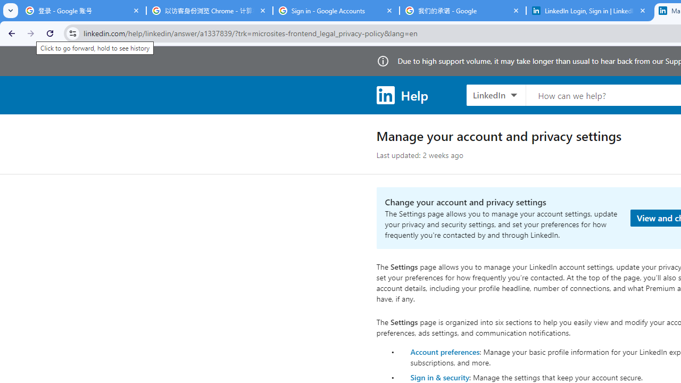 Image resolution: width=681 pixels, height=383 pixels. What do you see at coordinates (439, 377) in the screenshot?
I see `Sign in & security` at bounding box center [439, 377].